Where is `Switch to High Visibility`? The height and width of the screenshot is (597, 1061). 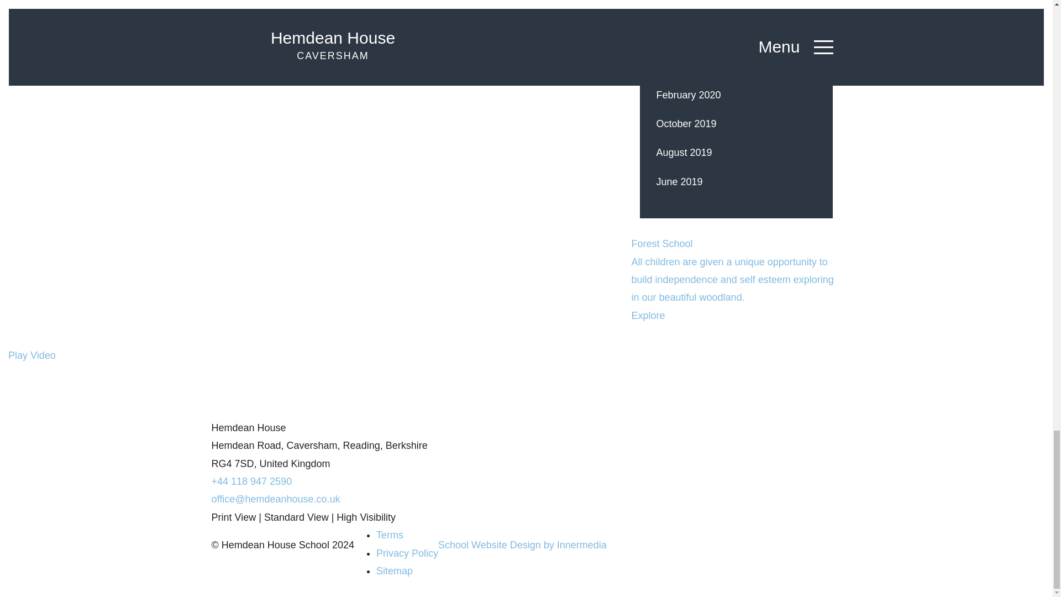 Switch to High Visibility is located at coordinates (366, 517).